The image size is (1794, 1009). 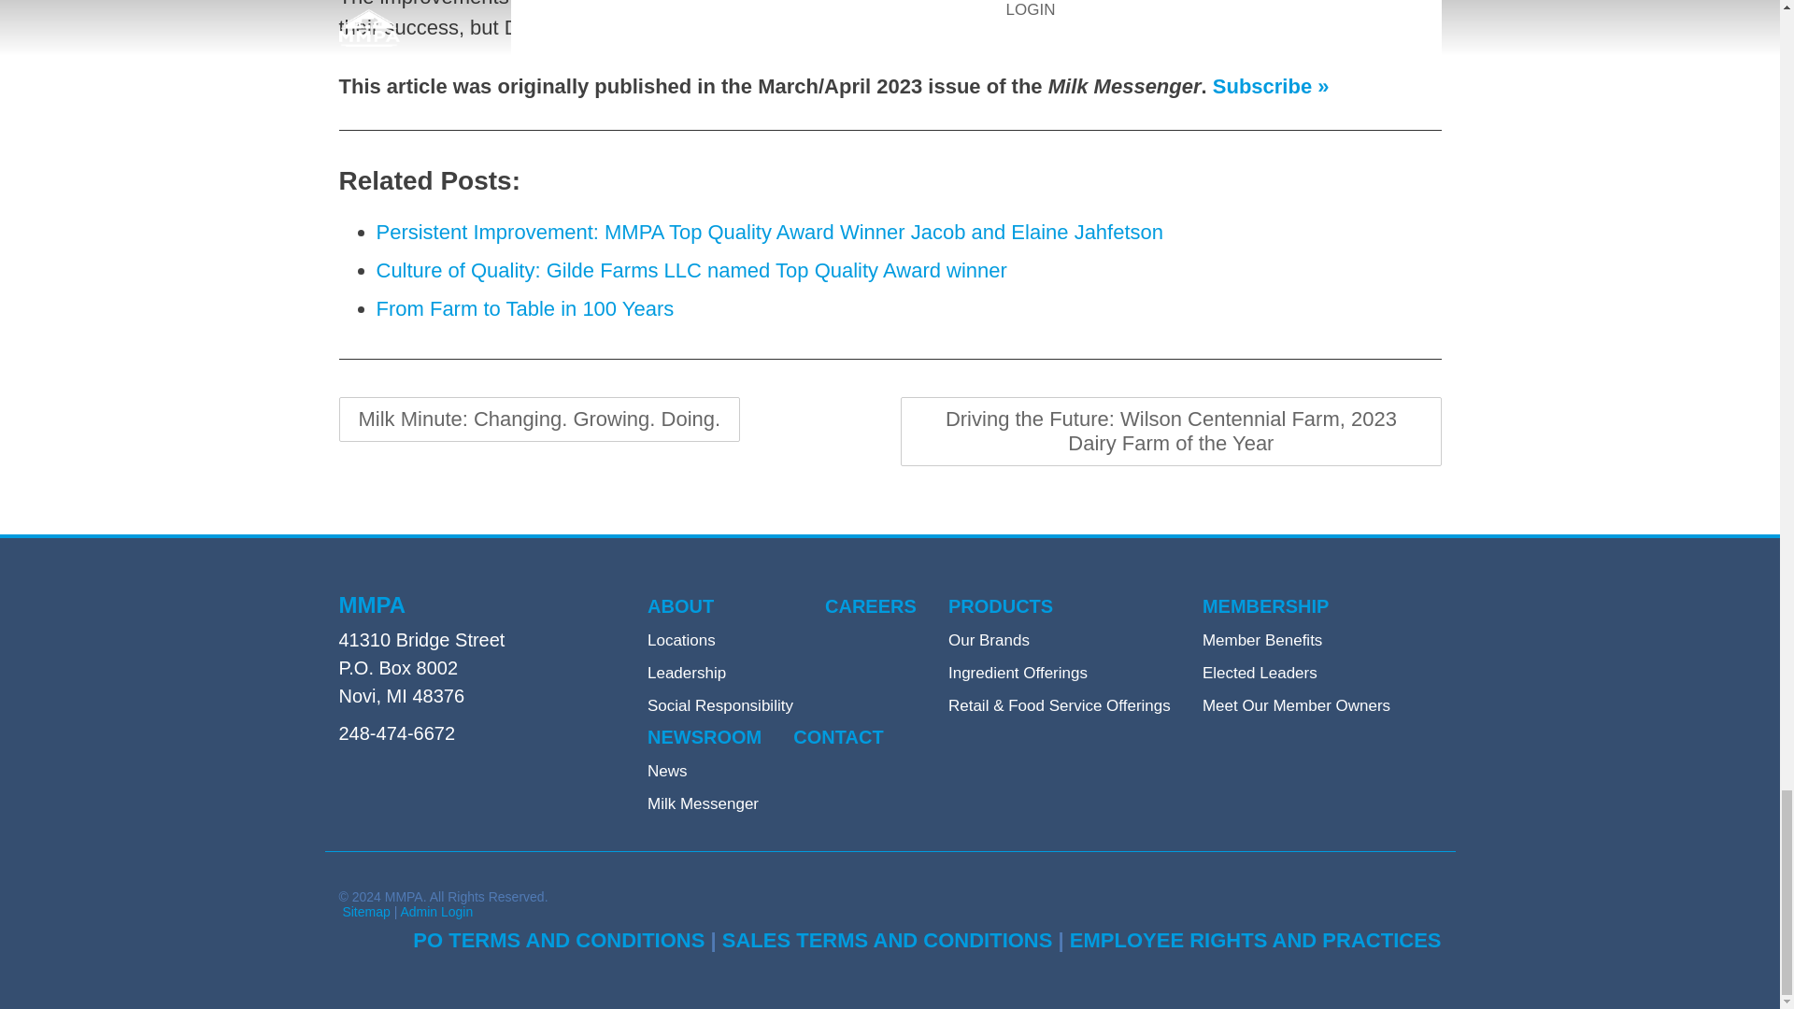 I want to click on From Farm to Table in 100 Years, so click(x=524, y=308).